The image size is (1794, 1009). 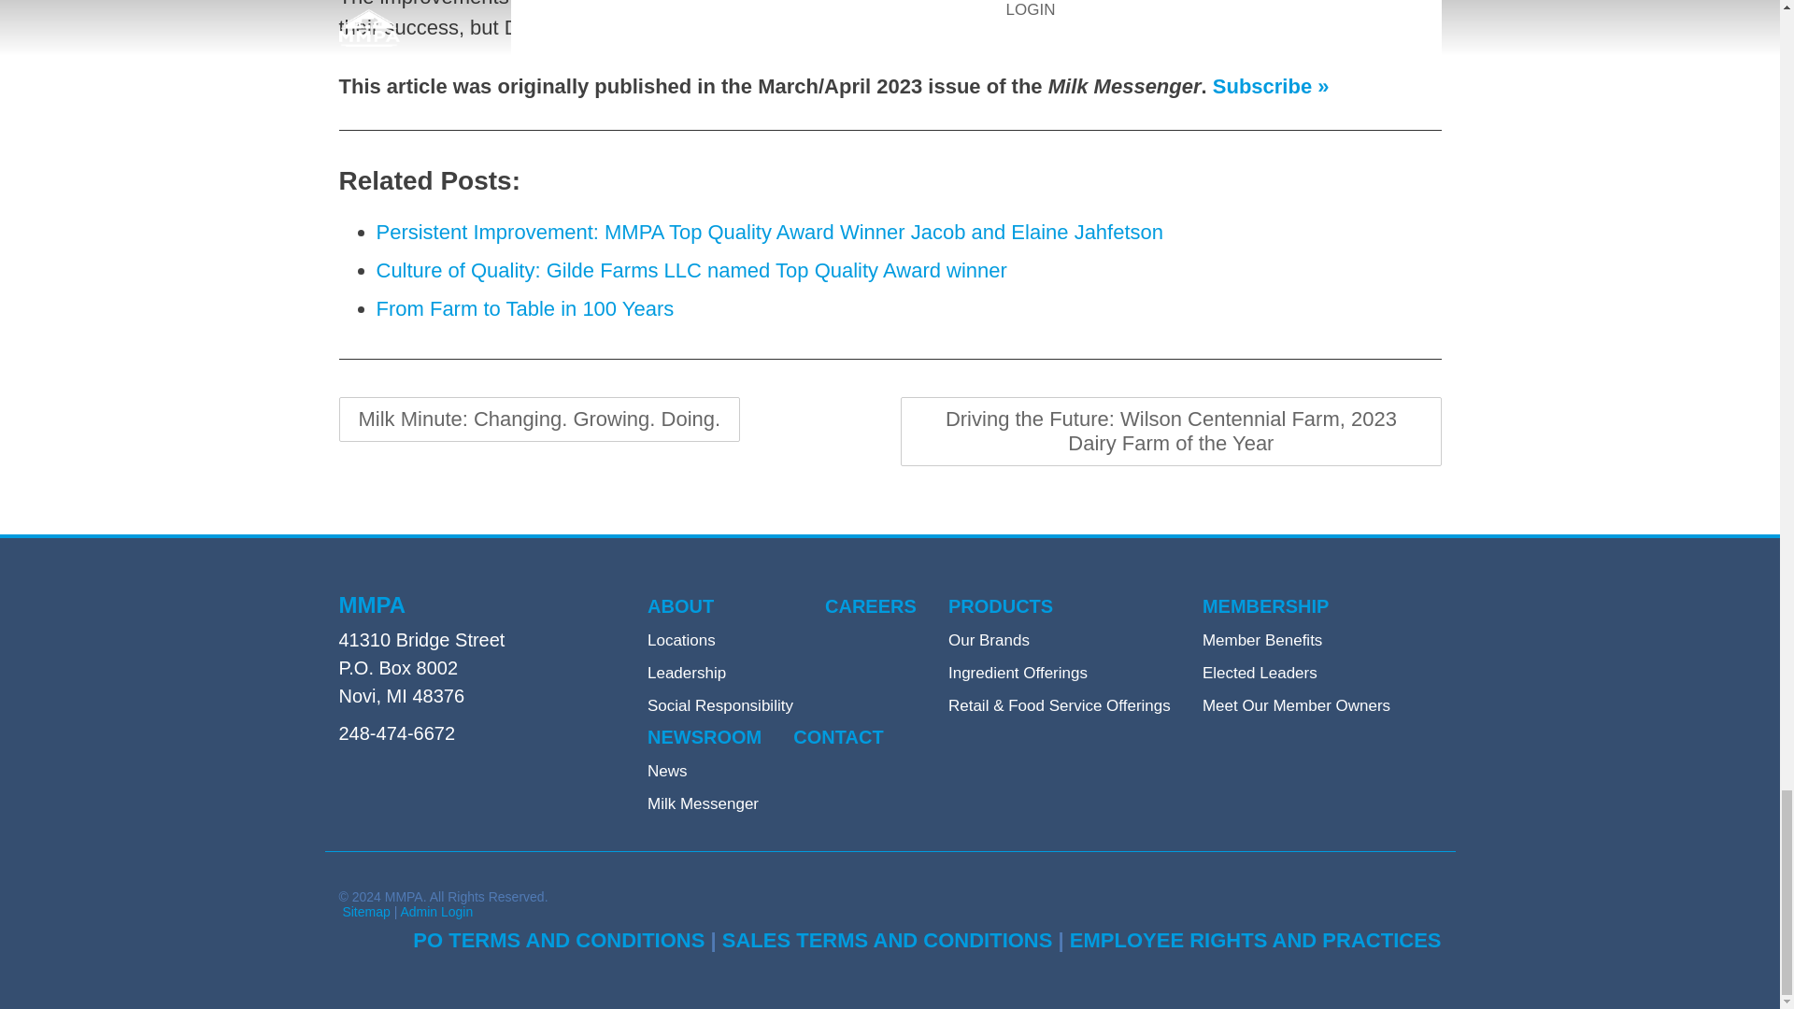 I want to click on From Farm to Table in 100 Years, so click(x=524, y=308).